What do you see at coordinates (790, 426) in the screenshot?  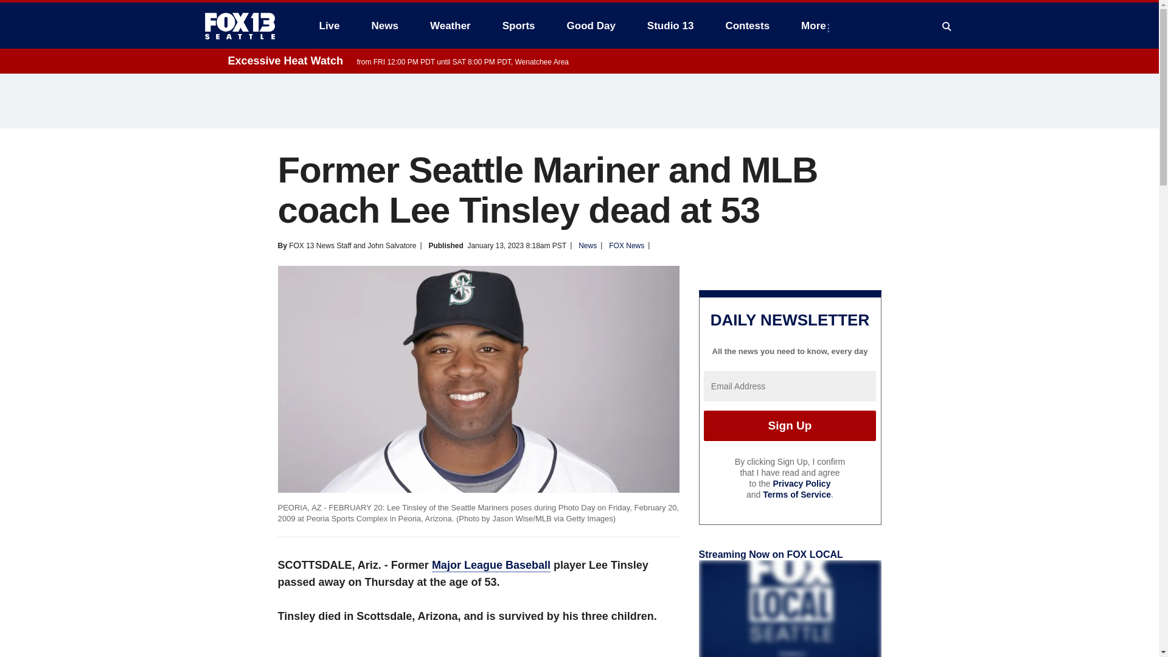 I see `Sign Up` at bounding box center [790, 426].